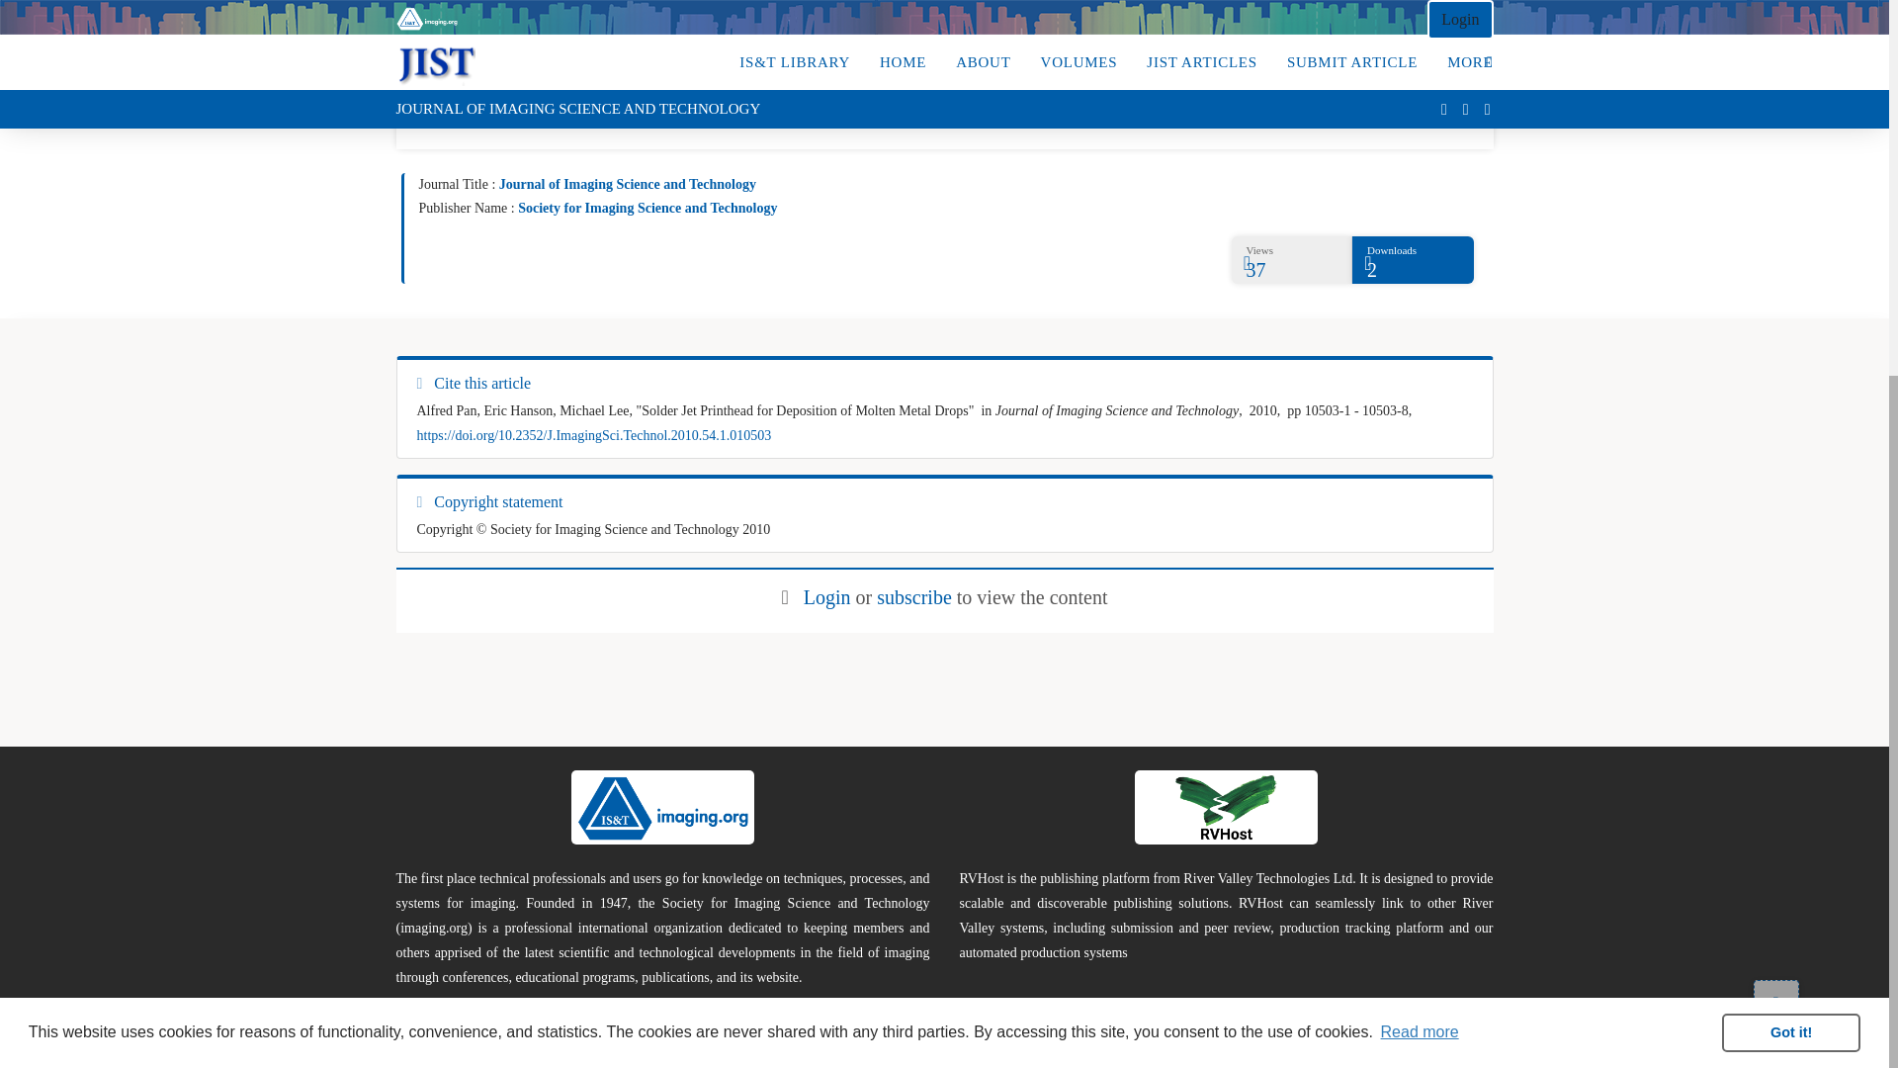  Describe the element at coordinates (1420, 453) in the screenshot. I see `Read more` at that location.